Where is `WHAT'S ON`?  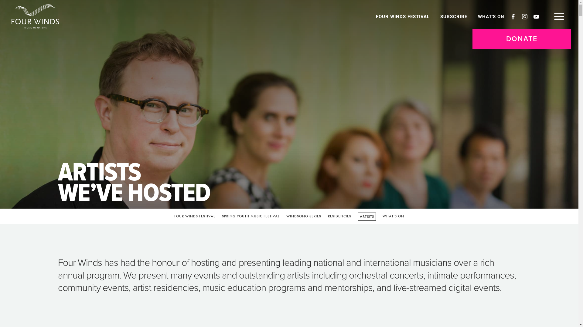
WHAT'S ON is located at coordinates (493, 16).